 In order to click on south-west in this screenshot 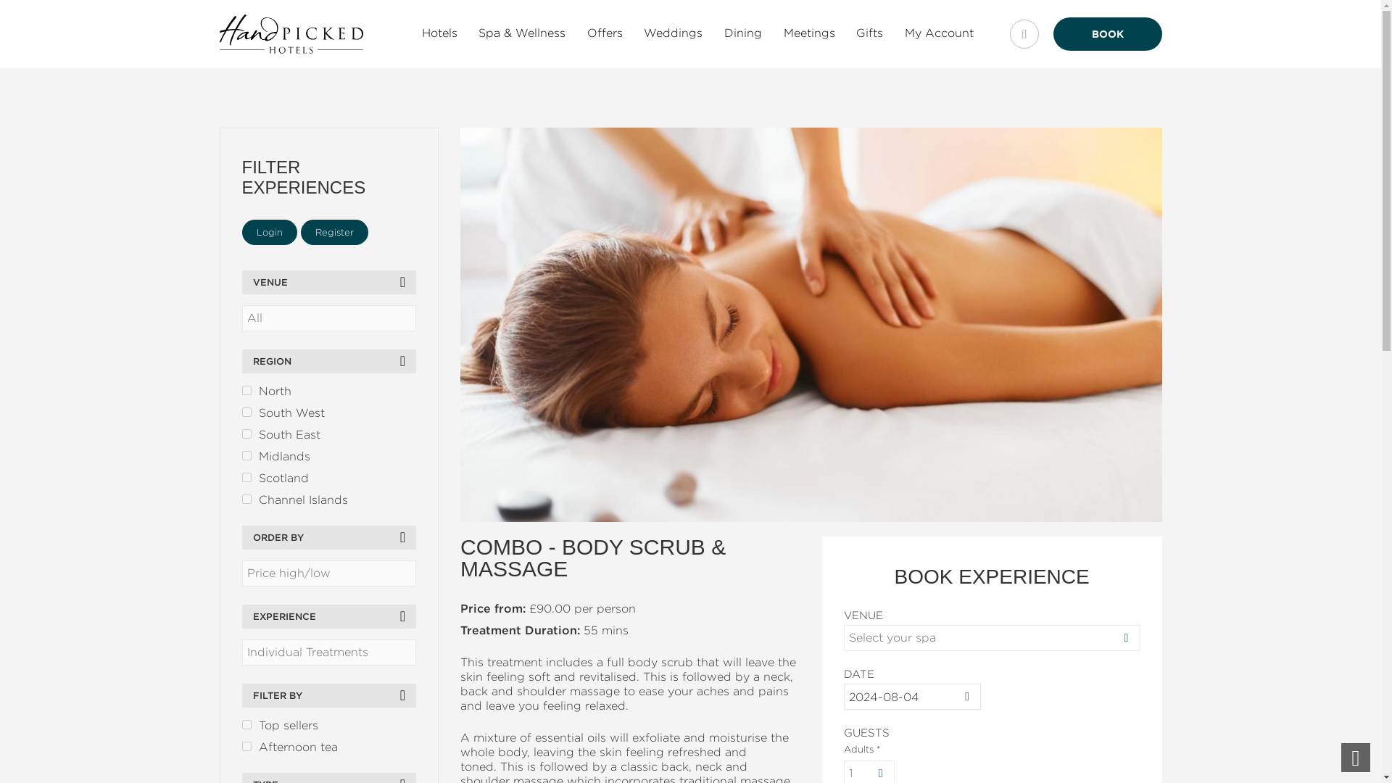, I will do `click(246, 412)`.